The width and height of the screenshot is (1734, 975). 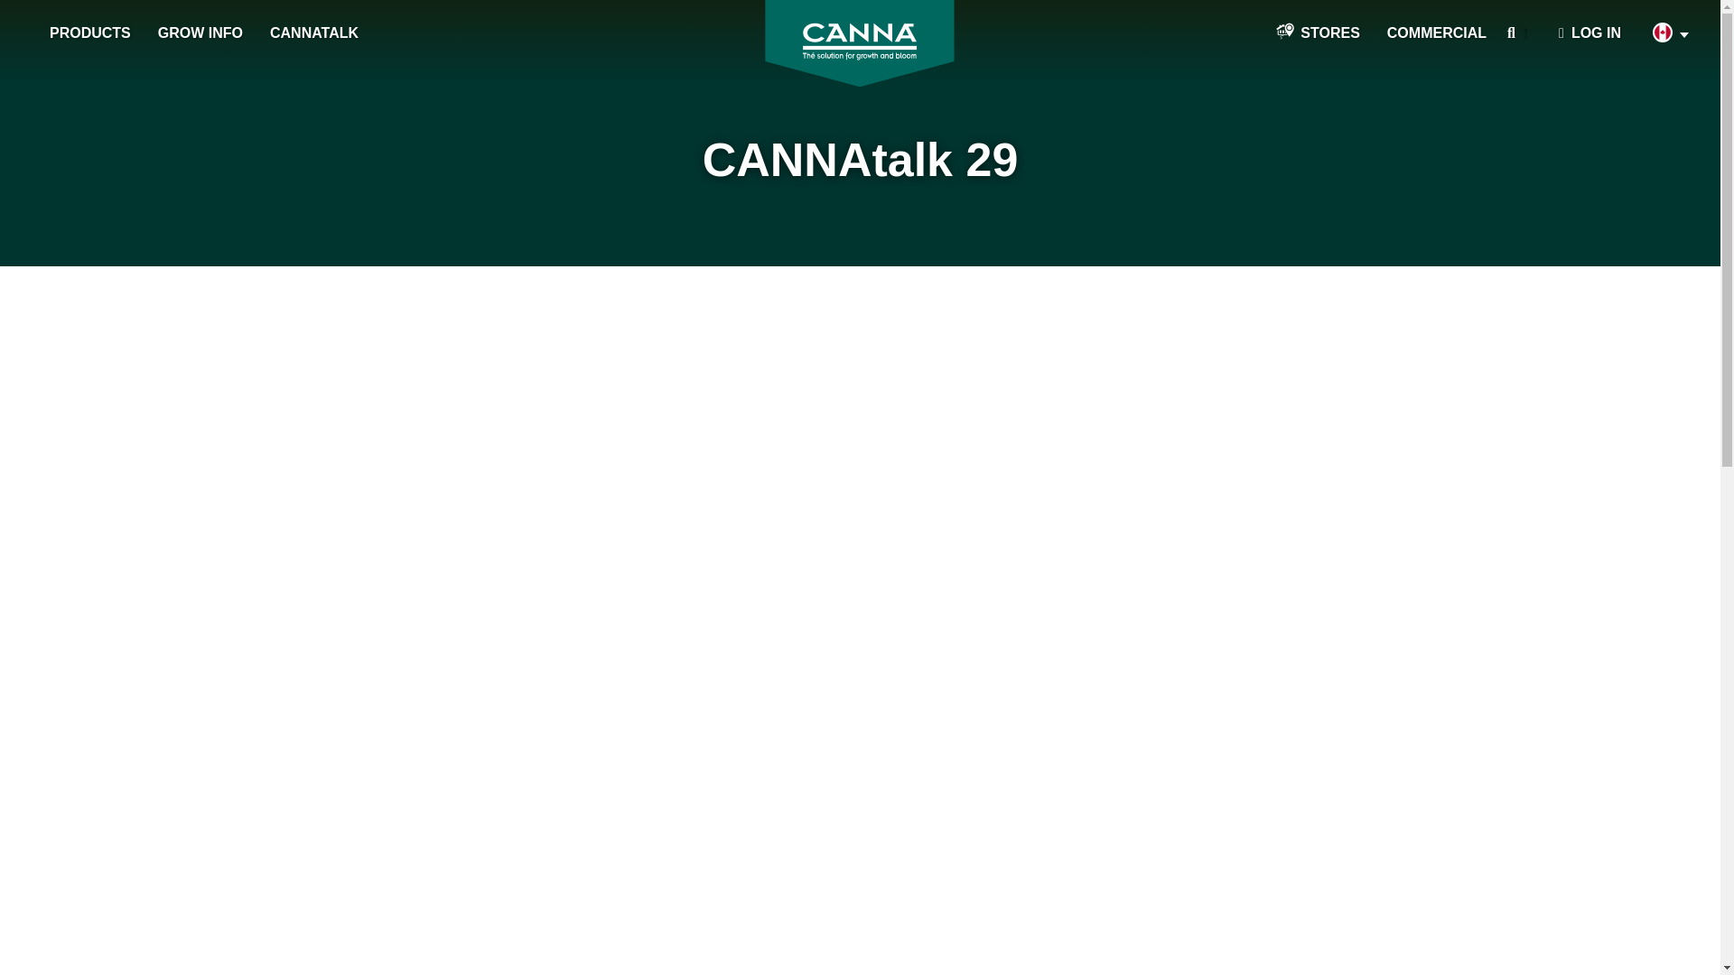 What do you see at coordinates (90, 33) in the screenshot?
I see `PRODUCTS` at bounding box center [90, 33].